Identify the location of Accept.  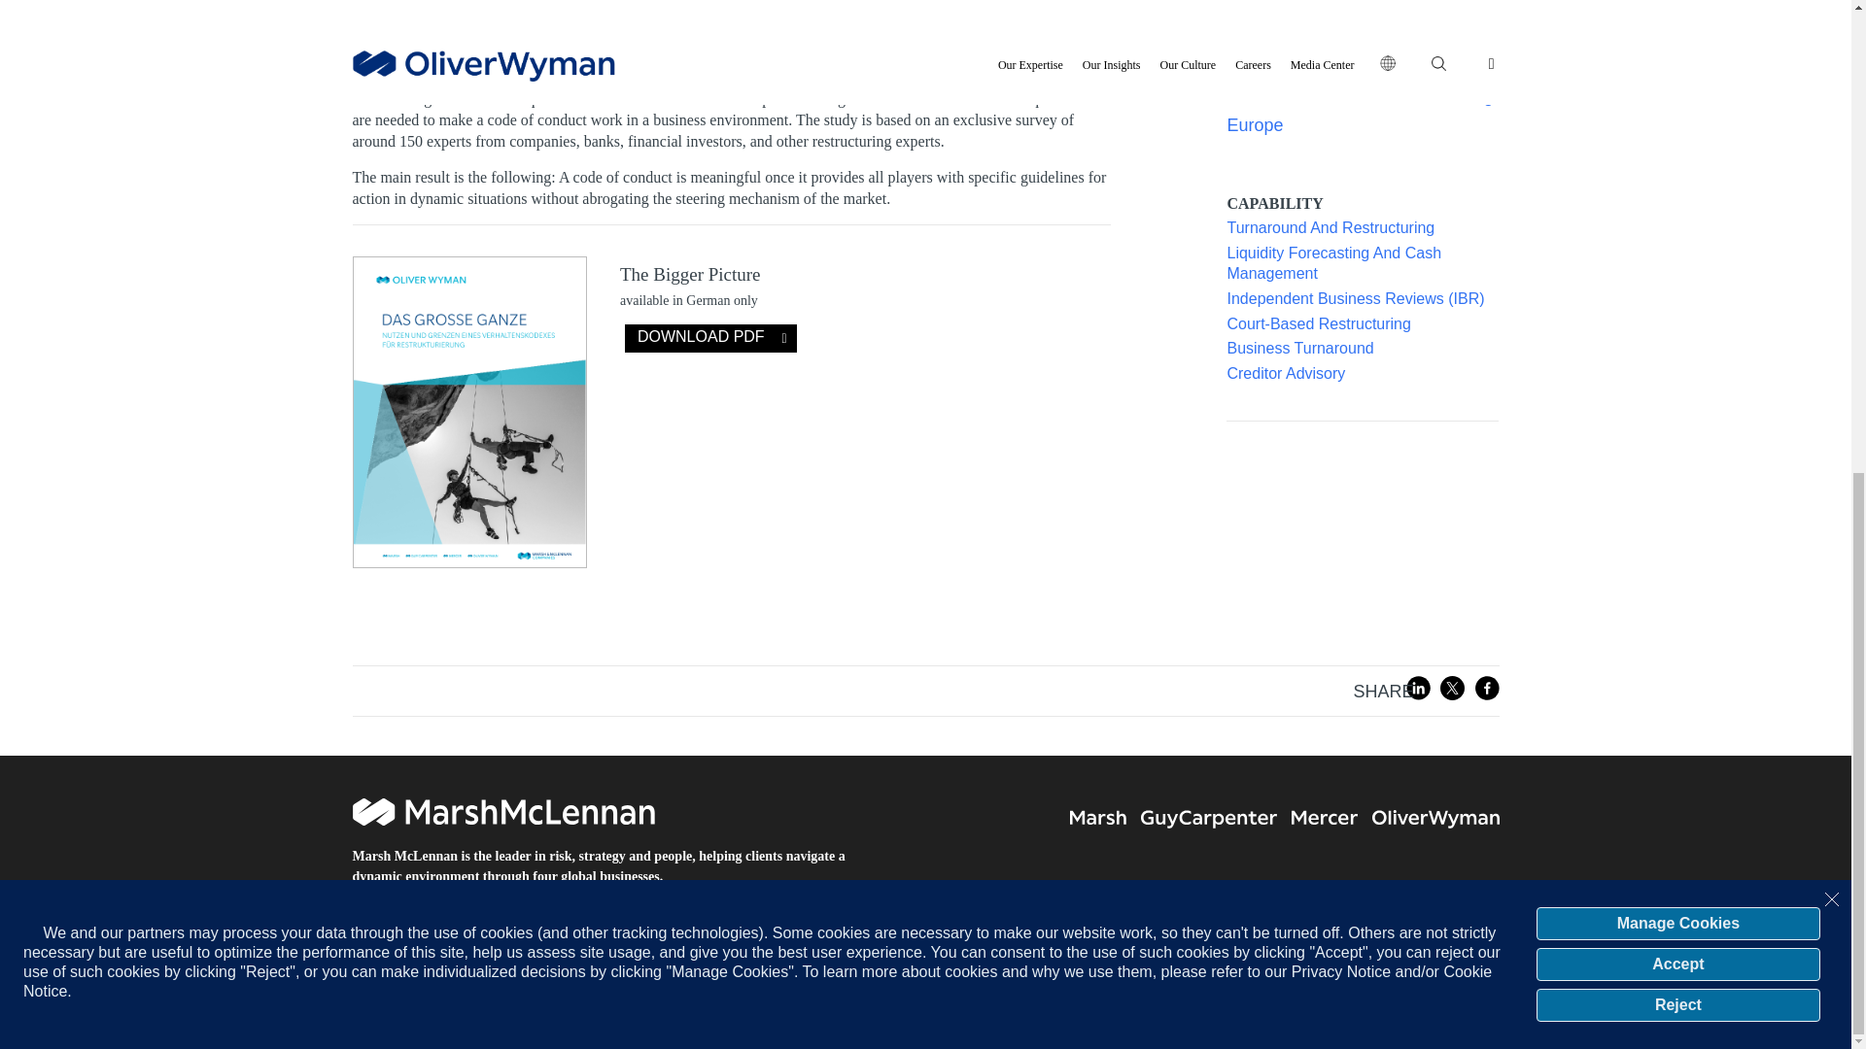
(1677, 109).